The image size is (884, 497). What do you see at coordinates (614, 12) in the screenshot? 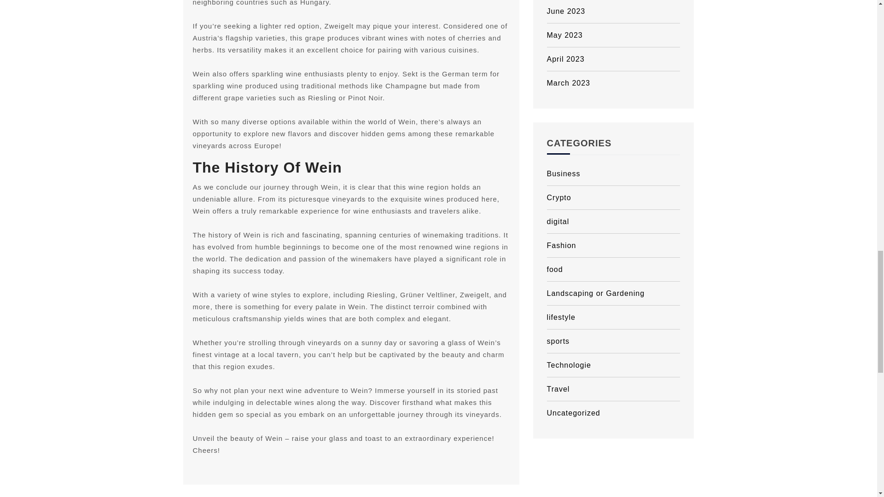
I see `June 2023` at bounding box center [614, 12].